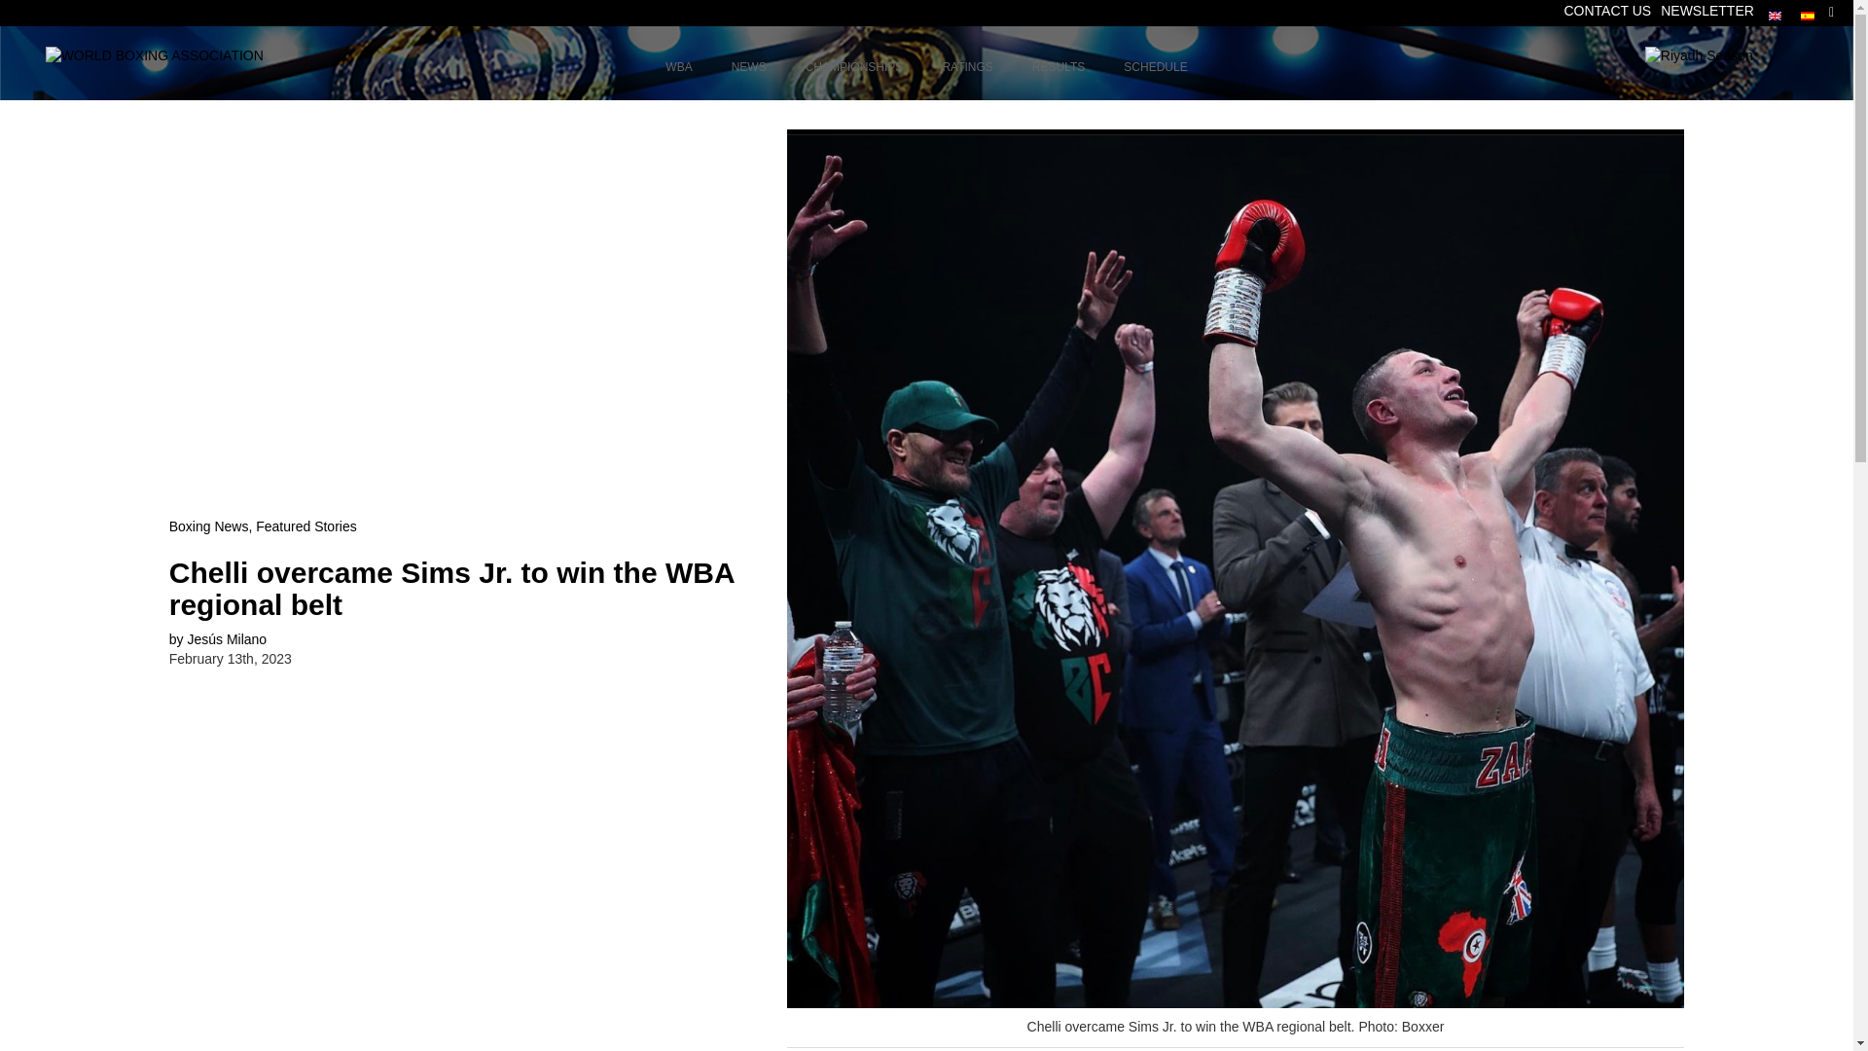  Describe the element at coordinates (967, 68) in the screenshot. I see `RATINGS` at that location.